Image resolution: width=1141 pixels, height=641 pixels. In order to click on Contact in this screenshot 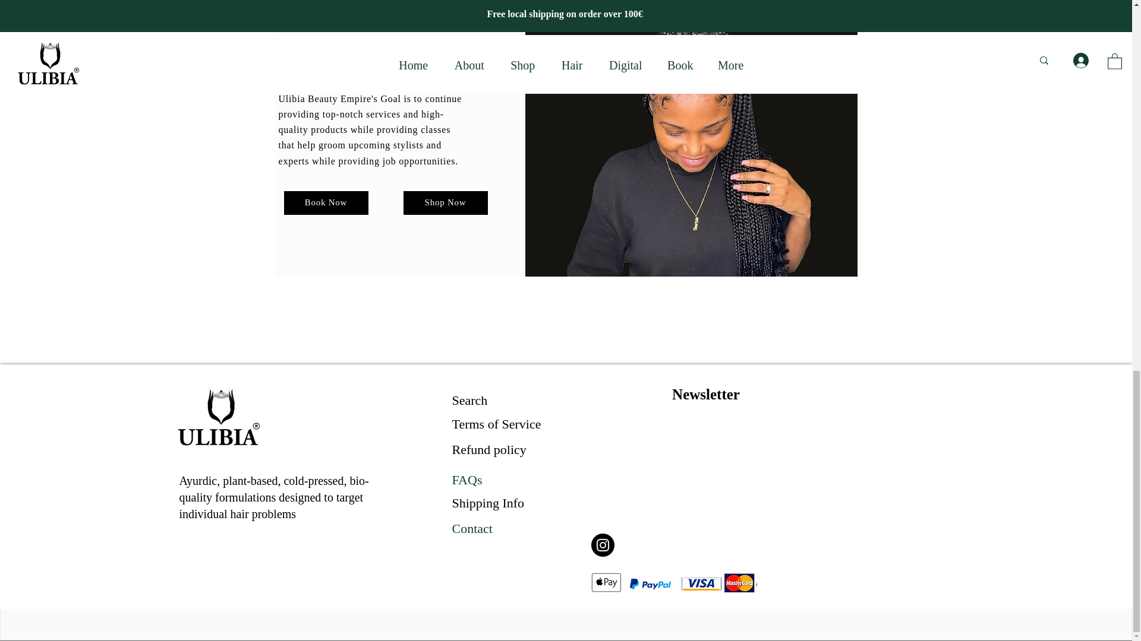, I will do `click(472, 528)`.